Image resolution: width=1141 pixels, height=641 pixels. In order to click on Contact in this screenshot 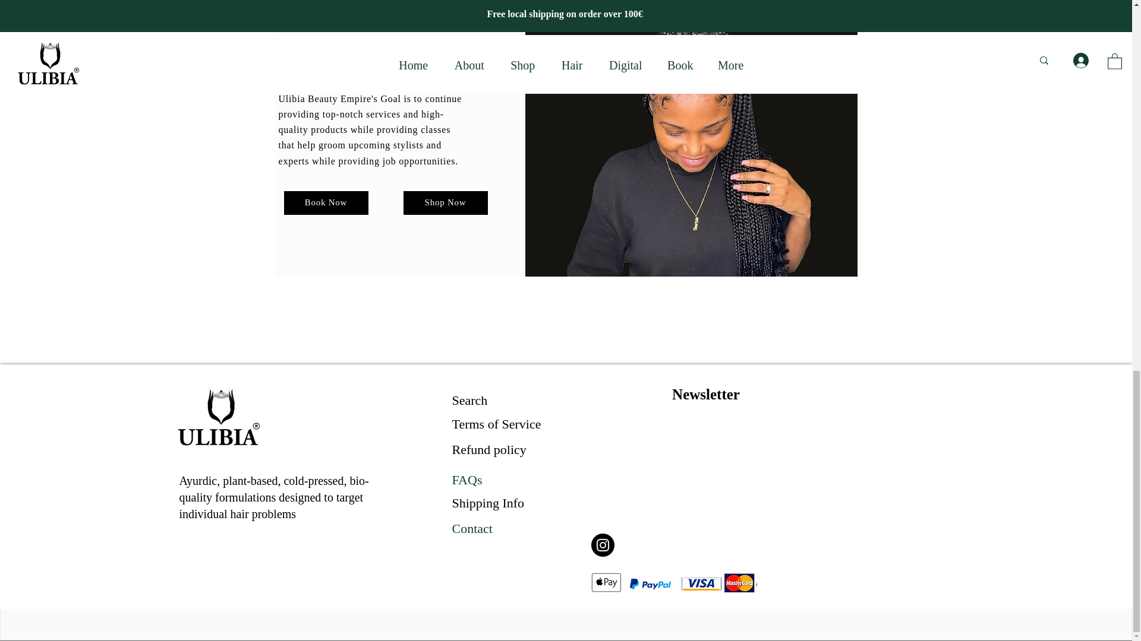, I will do `click(472, 528)`.